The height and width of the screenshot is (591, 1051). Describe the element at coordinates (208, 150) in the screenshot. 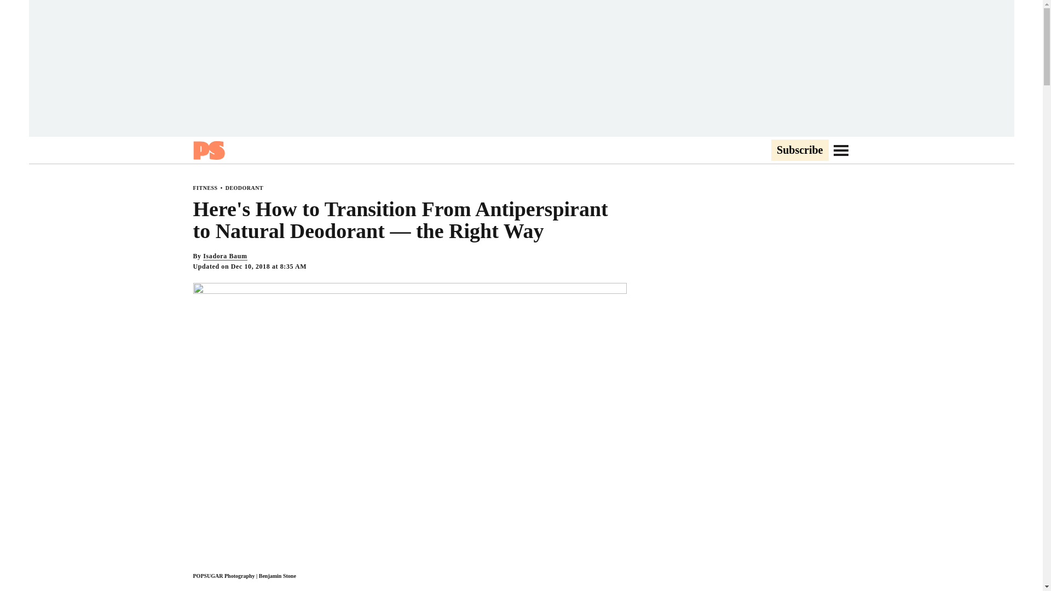

I see `Popsugar` at that location.